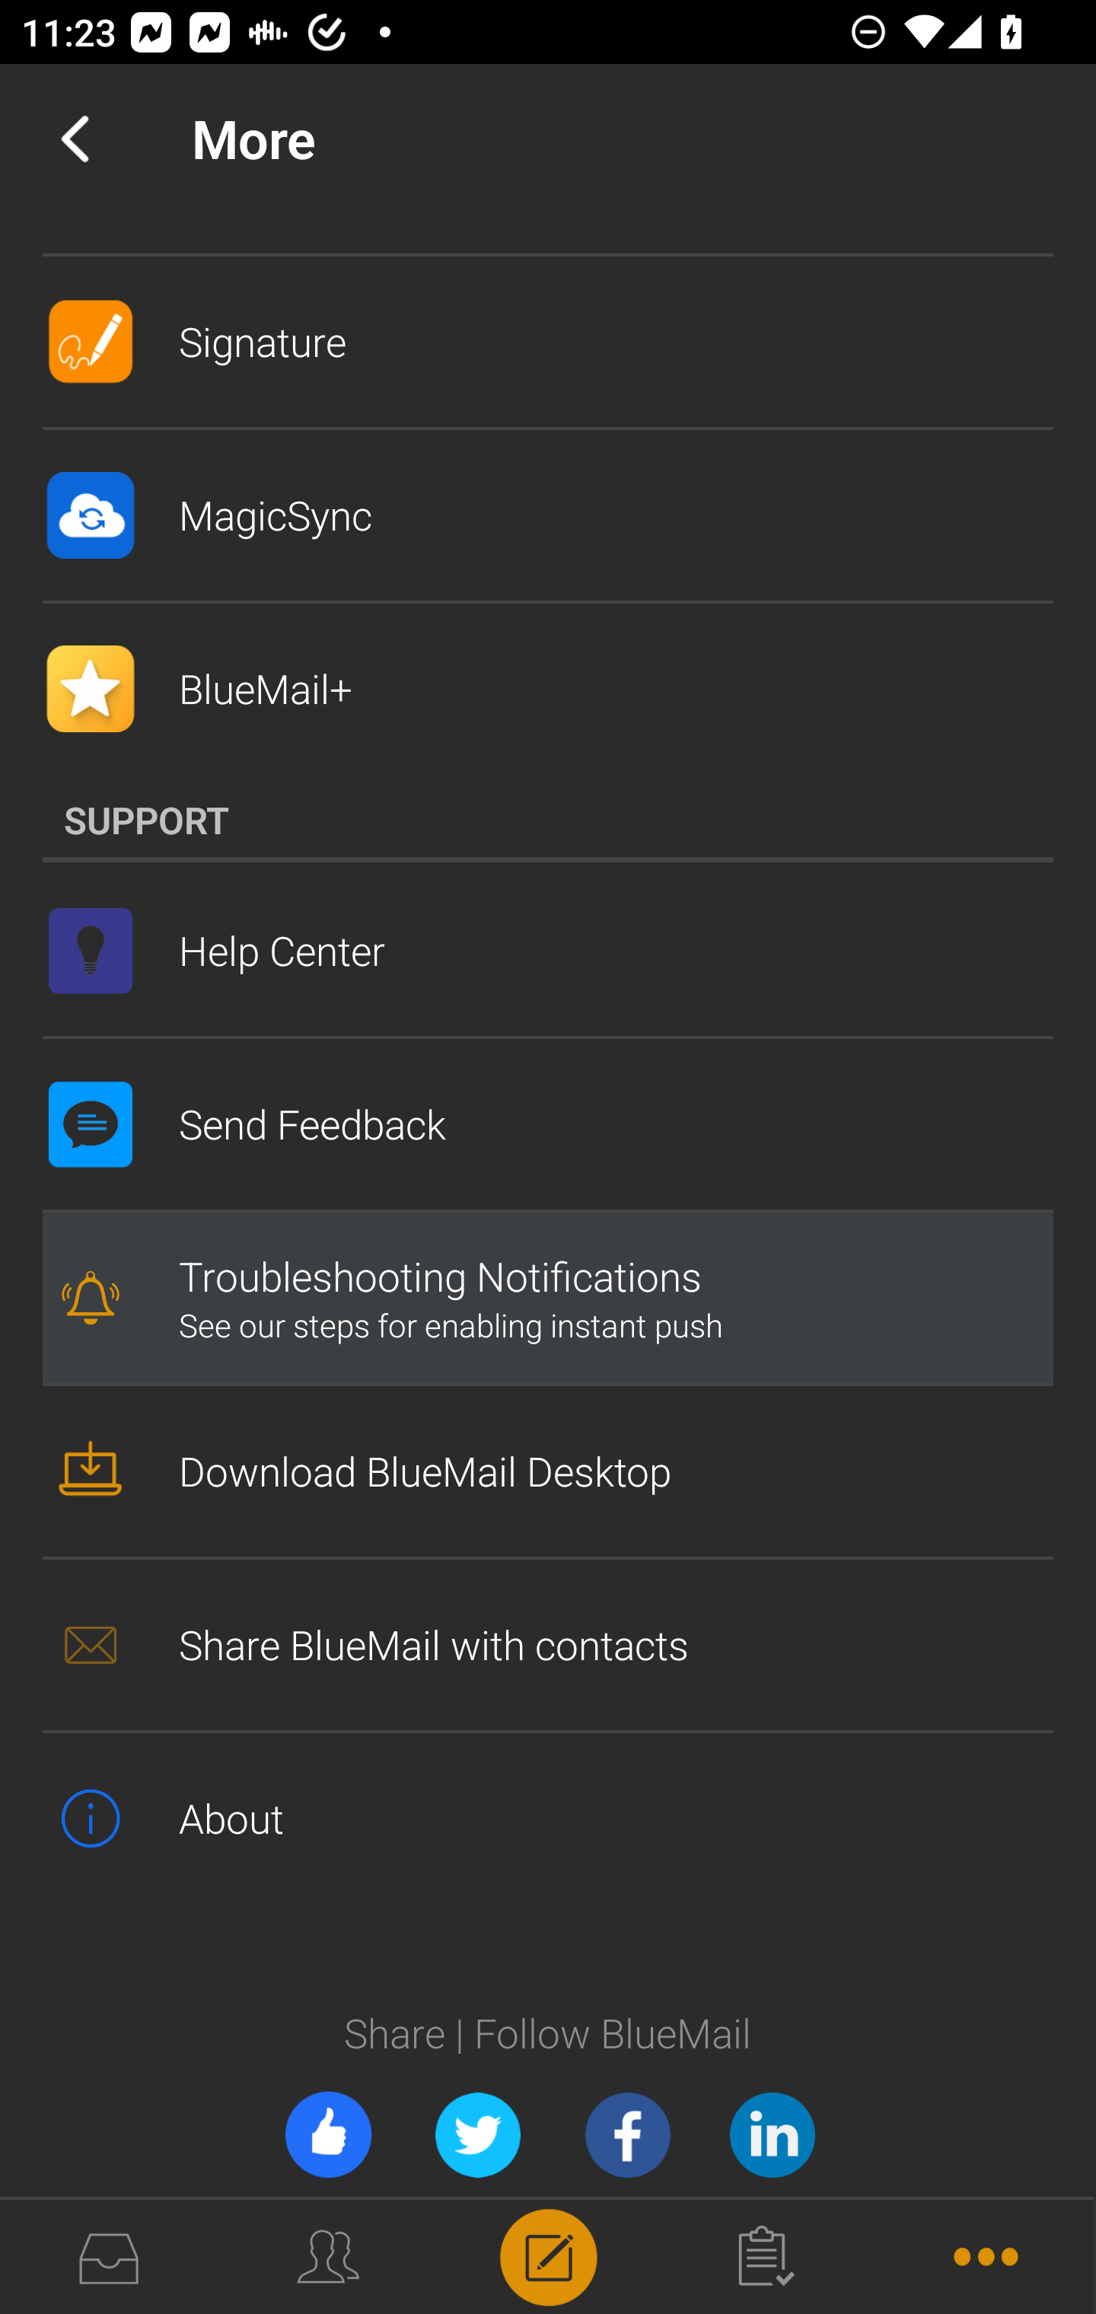 The image size is (1096, 2314). What do you see at coordinates (327, 2134) in the screenshot?
I see `Invite Friends` at bounding box center [327, 2134].